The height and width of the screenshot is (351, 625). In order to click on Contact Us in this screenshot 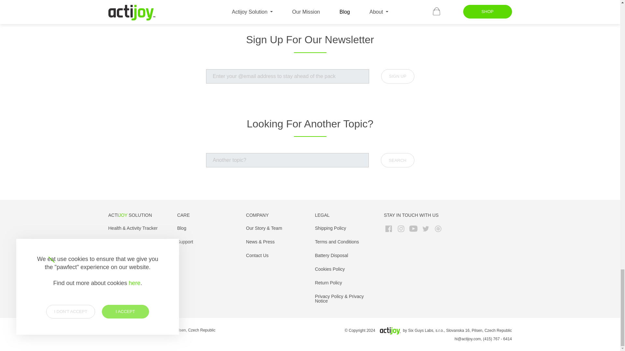, I will do `click(257, 255)`.